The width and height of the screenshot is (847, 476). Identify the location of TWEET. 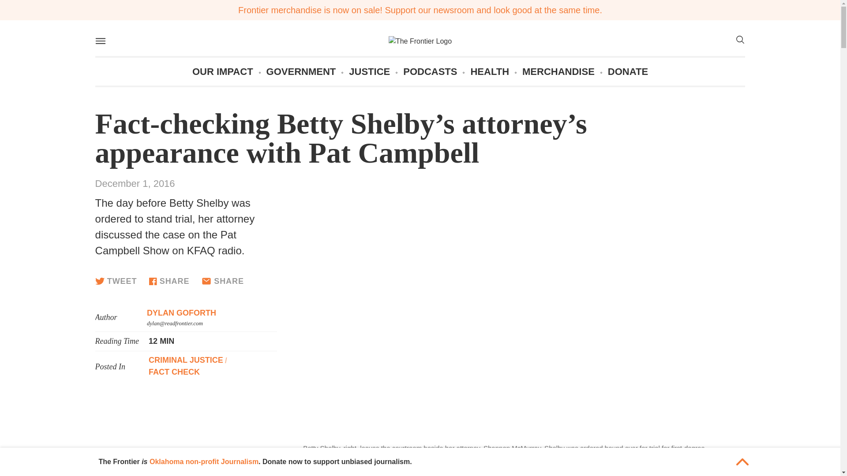
(116, 281).